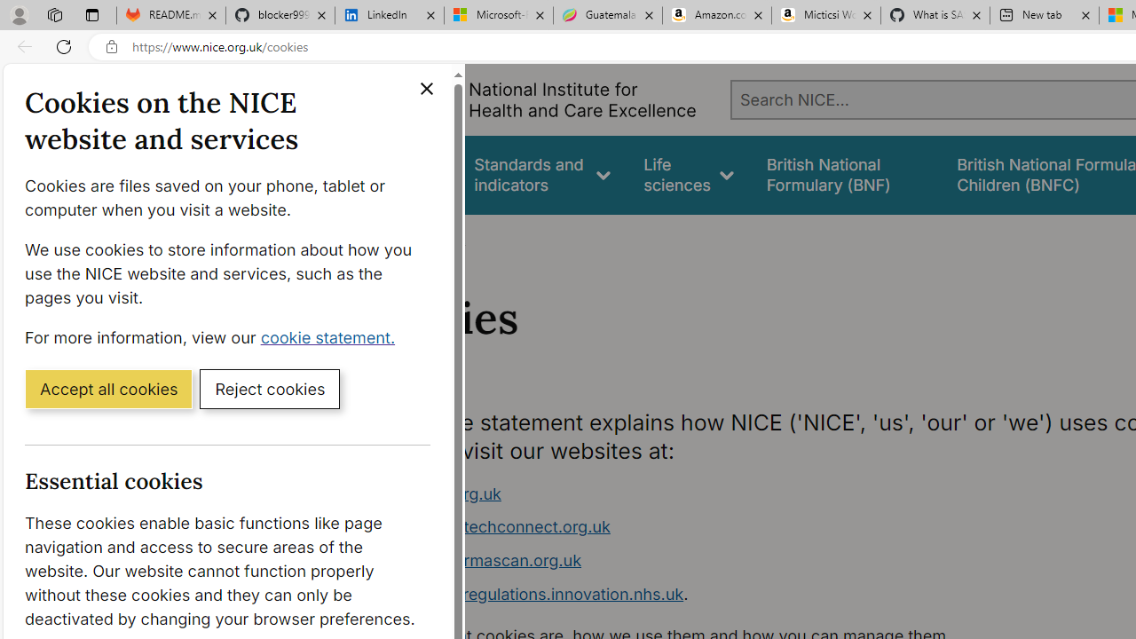 This screenshot has width=1136, height=639. What do you see at coordinates (706, 527) in the screenshot?
I see `www.healthtechconnect.org.uk` at bounding box center [706, 527].